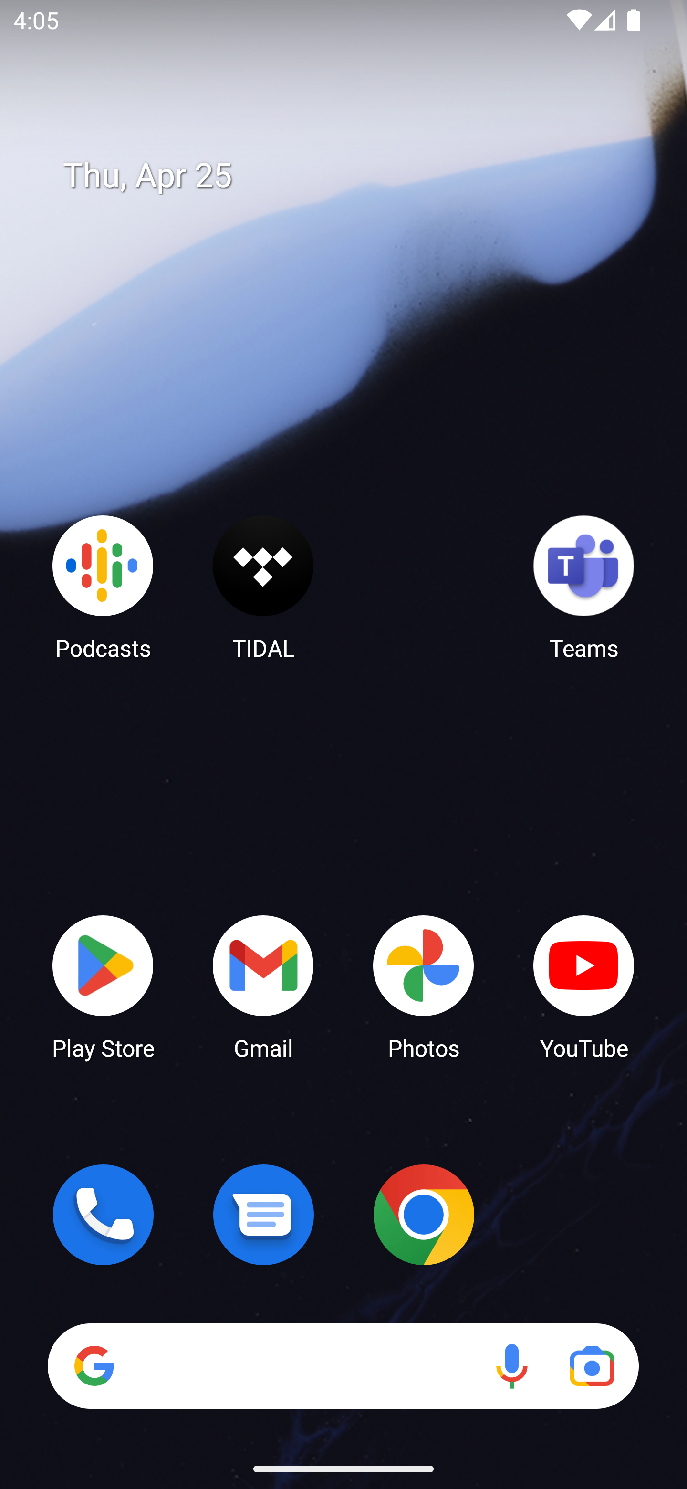  Describe the element at coordinates (511, 1366) in the screenshot. I see `Voice search` at that location.